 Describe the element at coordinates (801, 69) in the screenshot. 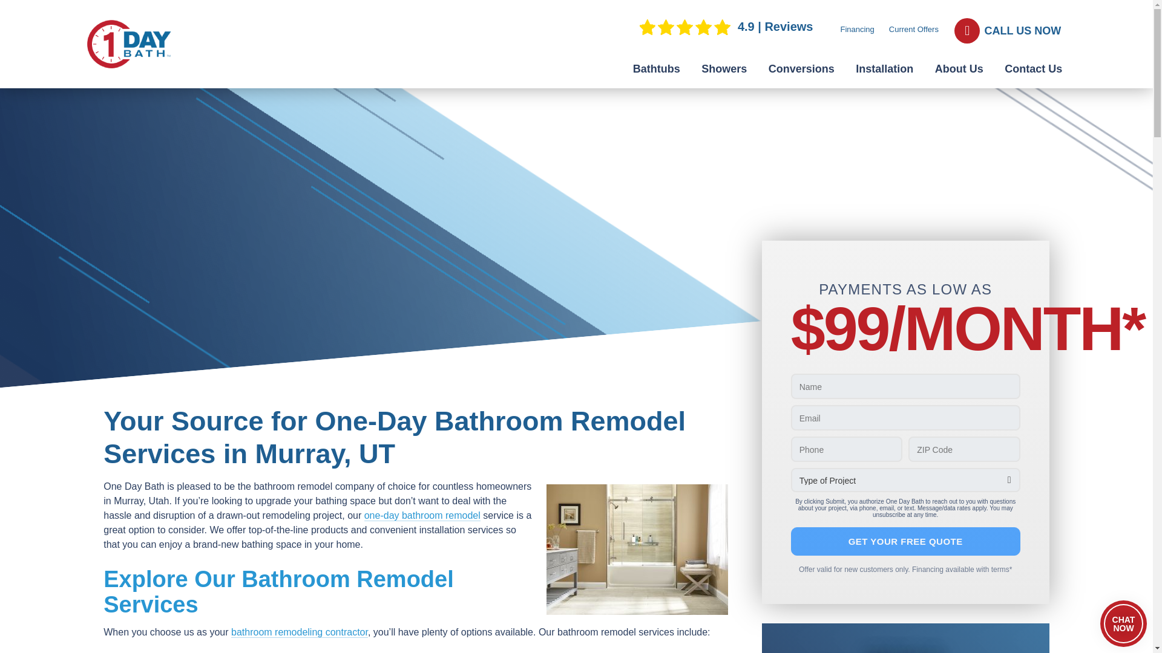

I see `Conversions` at that location.